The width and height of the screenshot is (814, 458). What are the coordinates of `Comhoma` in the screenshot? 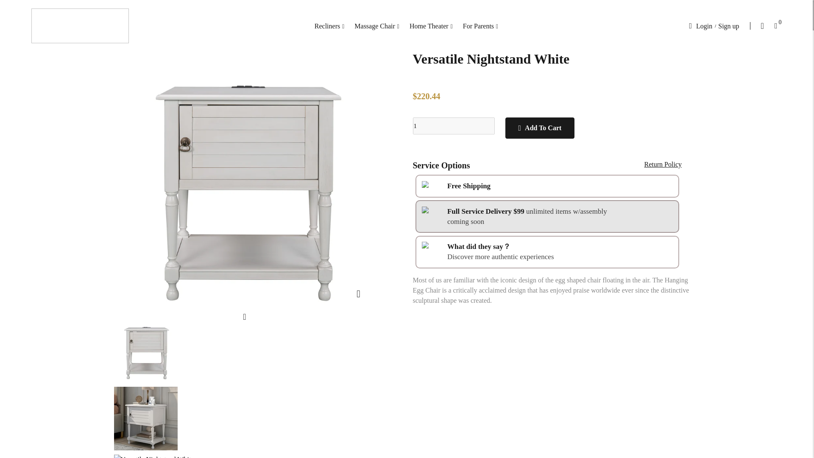 It's located at (80, 25).